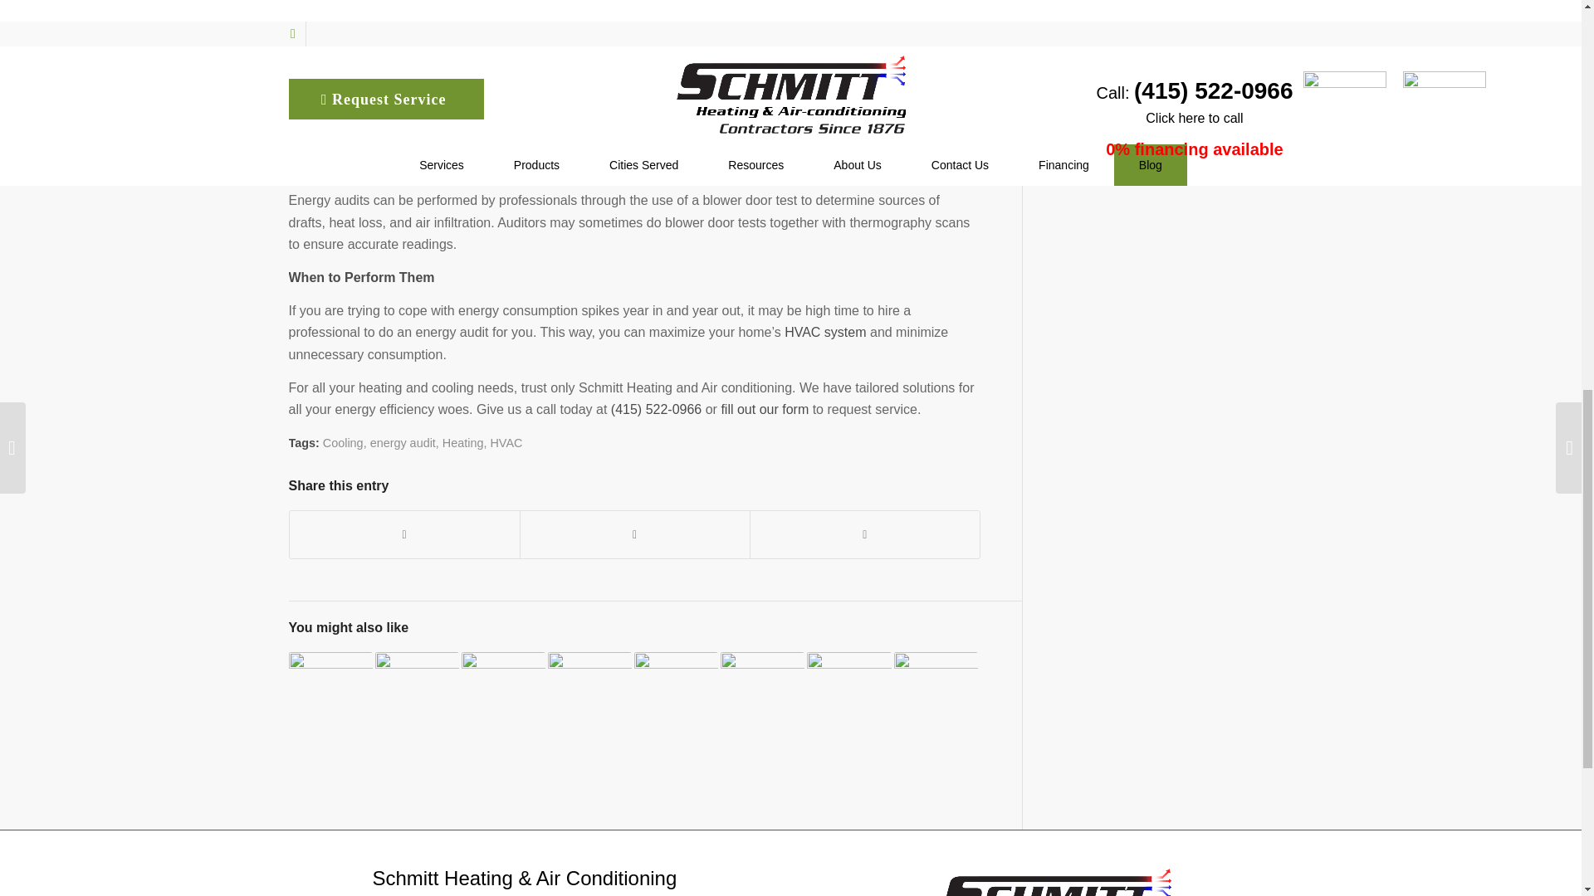 The height and width of the screenshot is (896, 1594). What do you see at coordinates (330, 694) in the screenshot?
I see `How to Avoid These 4 Common HVAC Scams` at bounding box center [330, 694].